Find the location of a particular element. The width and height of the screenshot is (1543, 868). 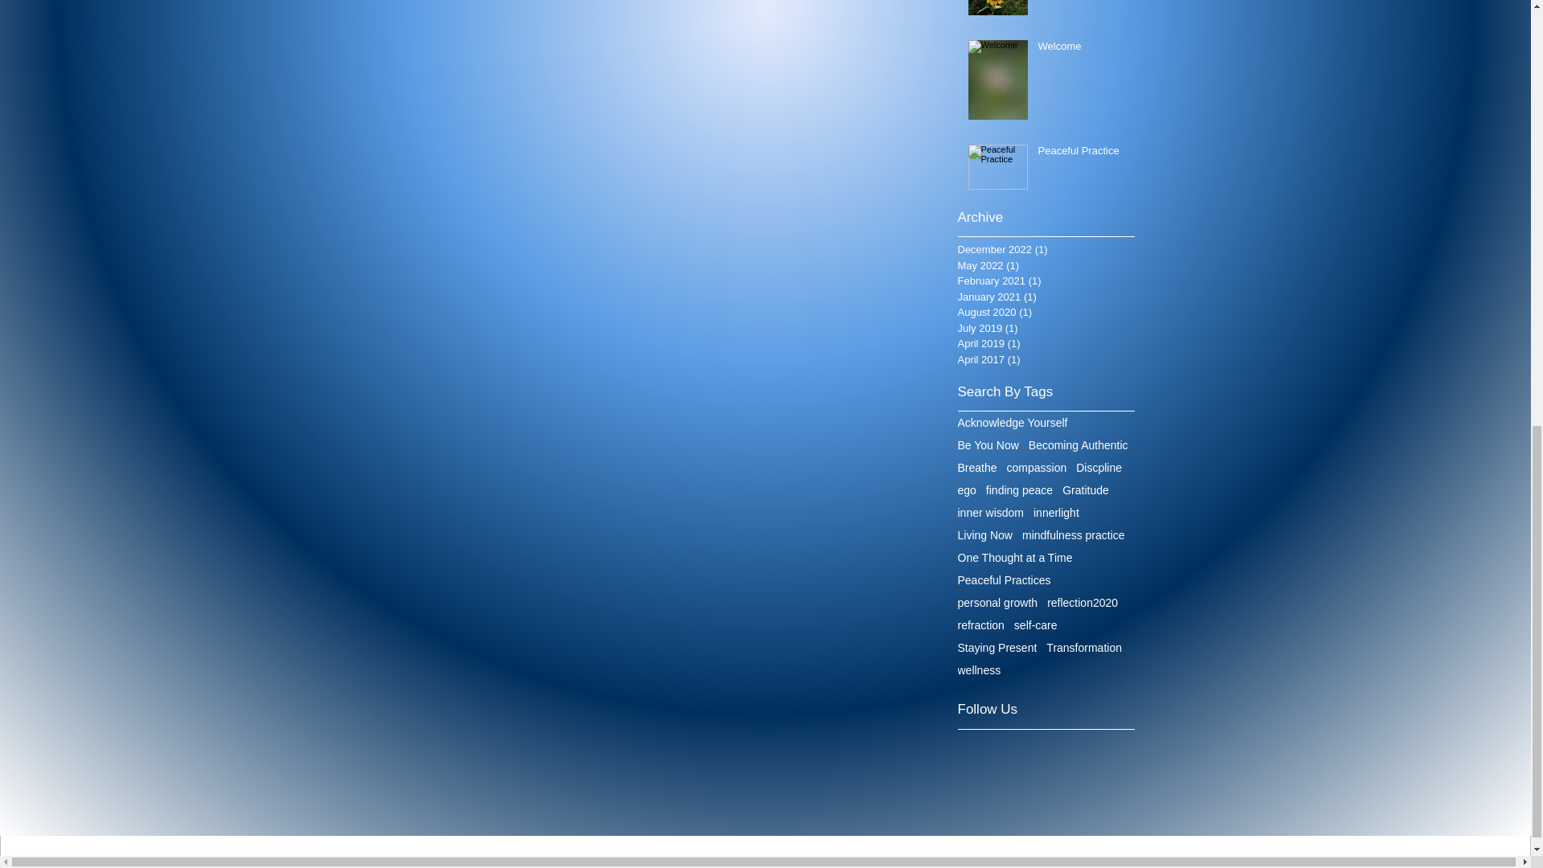

Acknowledge Yourself is located at coordinates (1013, 423).